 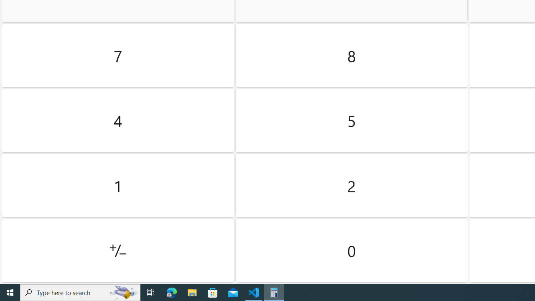 I want to click on Zero, so click(x=352, y=250).